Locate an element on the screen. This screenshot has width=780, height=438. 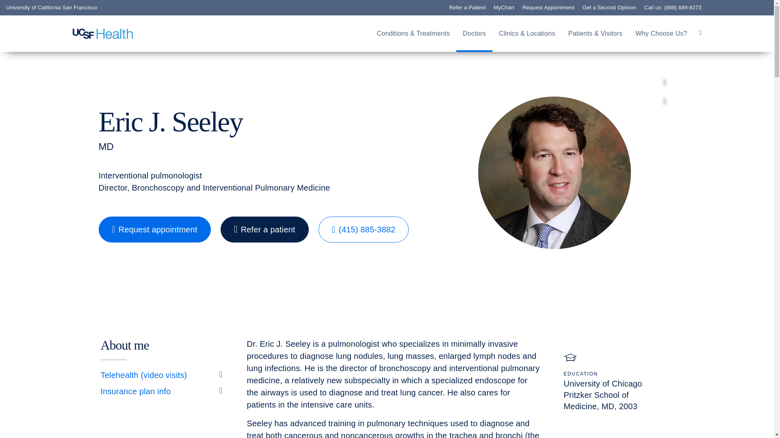
 Treatments is located at coordinates (53, 166).